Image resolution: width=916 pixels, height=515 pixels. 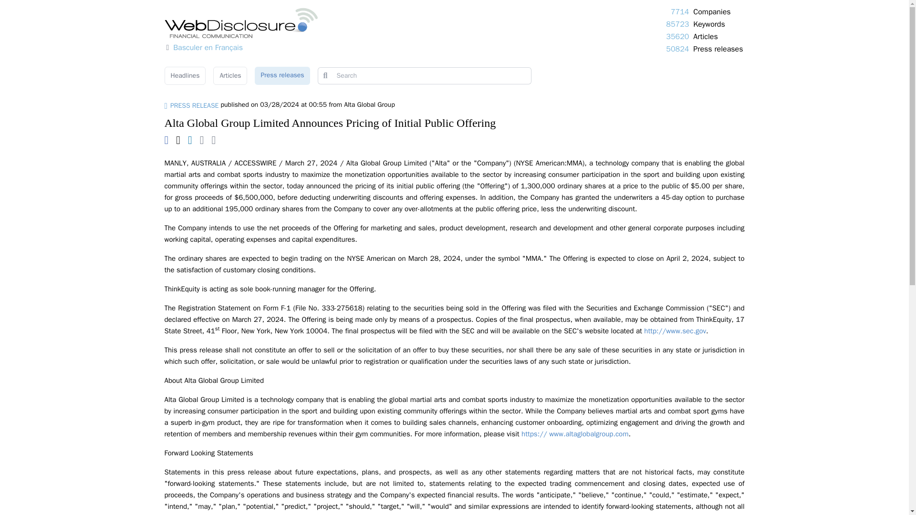 I want to click on 35620, so click(x=677, y=36).